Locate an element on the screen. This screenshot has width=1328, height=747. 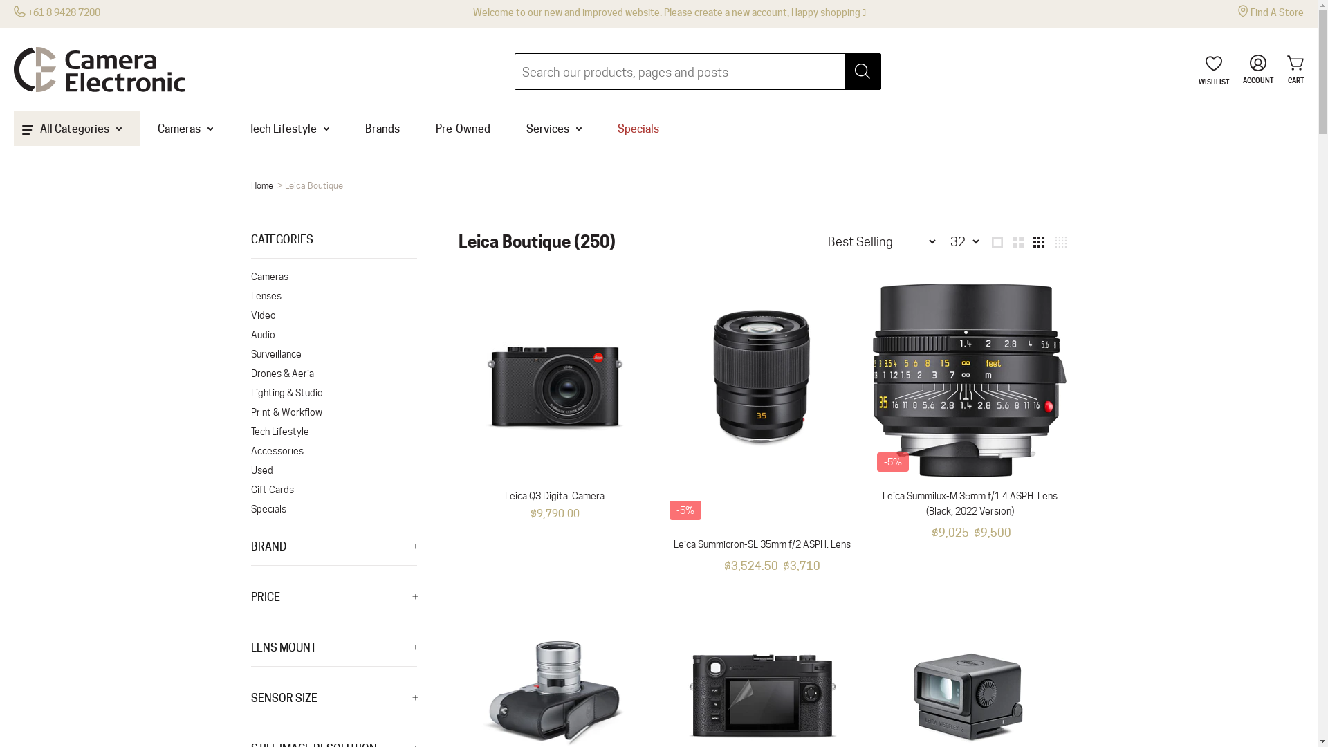
Specials is located at coordinates (333, 508).